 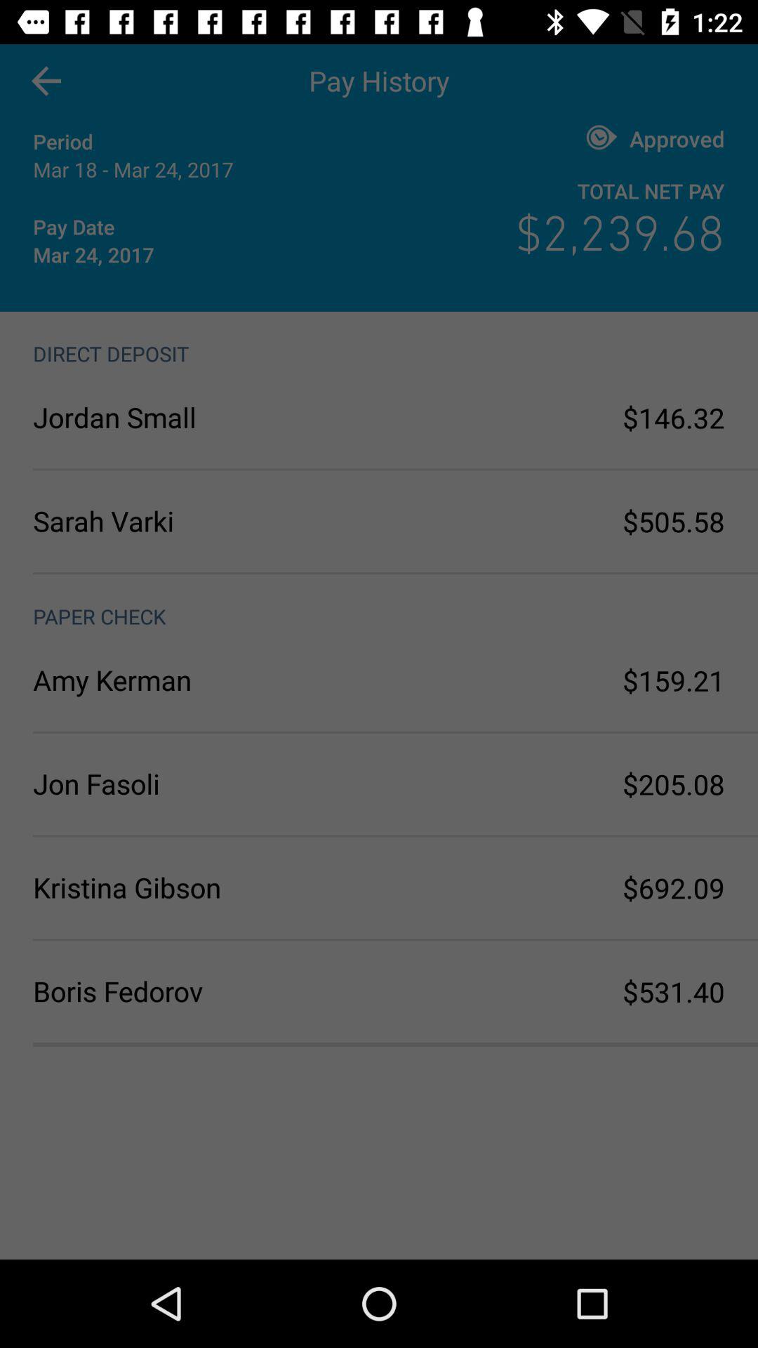 What do you see at coordinates (206, 887) in the screenshot?
I see `click the kristina gibson icon` at bounding box center [206, 887].